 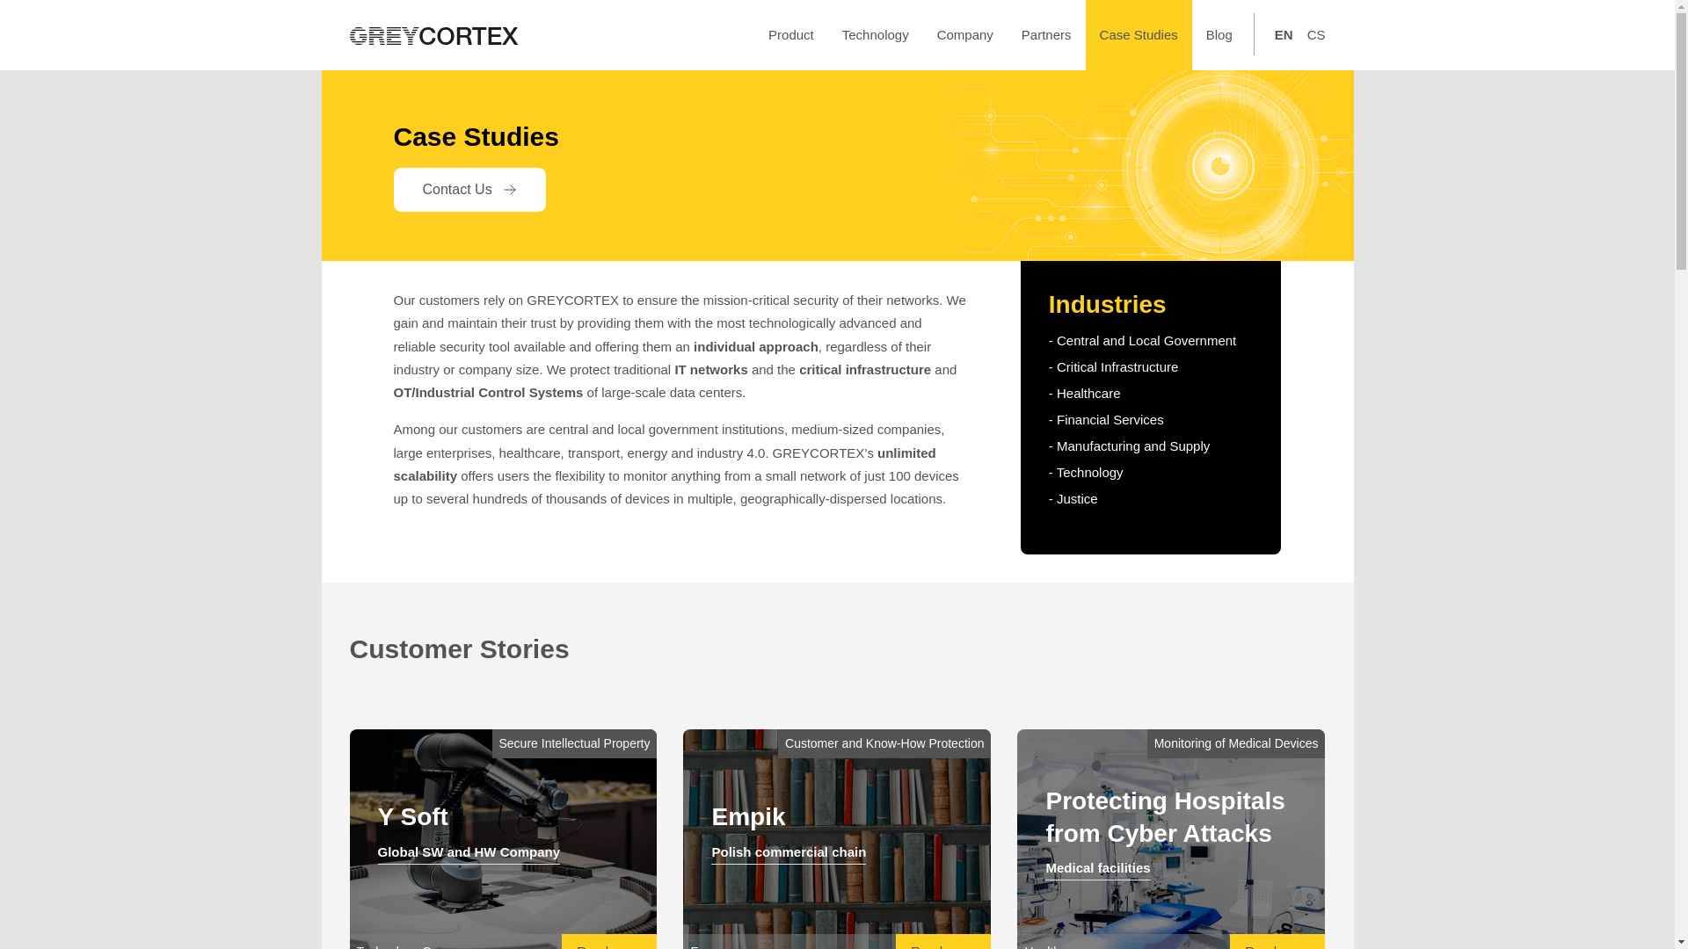 What do you see at coordinates (1138, 35) in the screenshot?
I see `Case Studies` at bounding box center [1138, 35].